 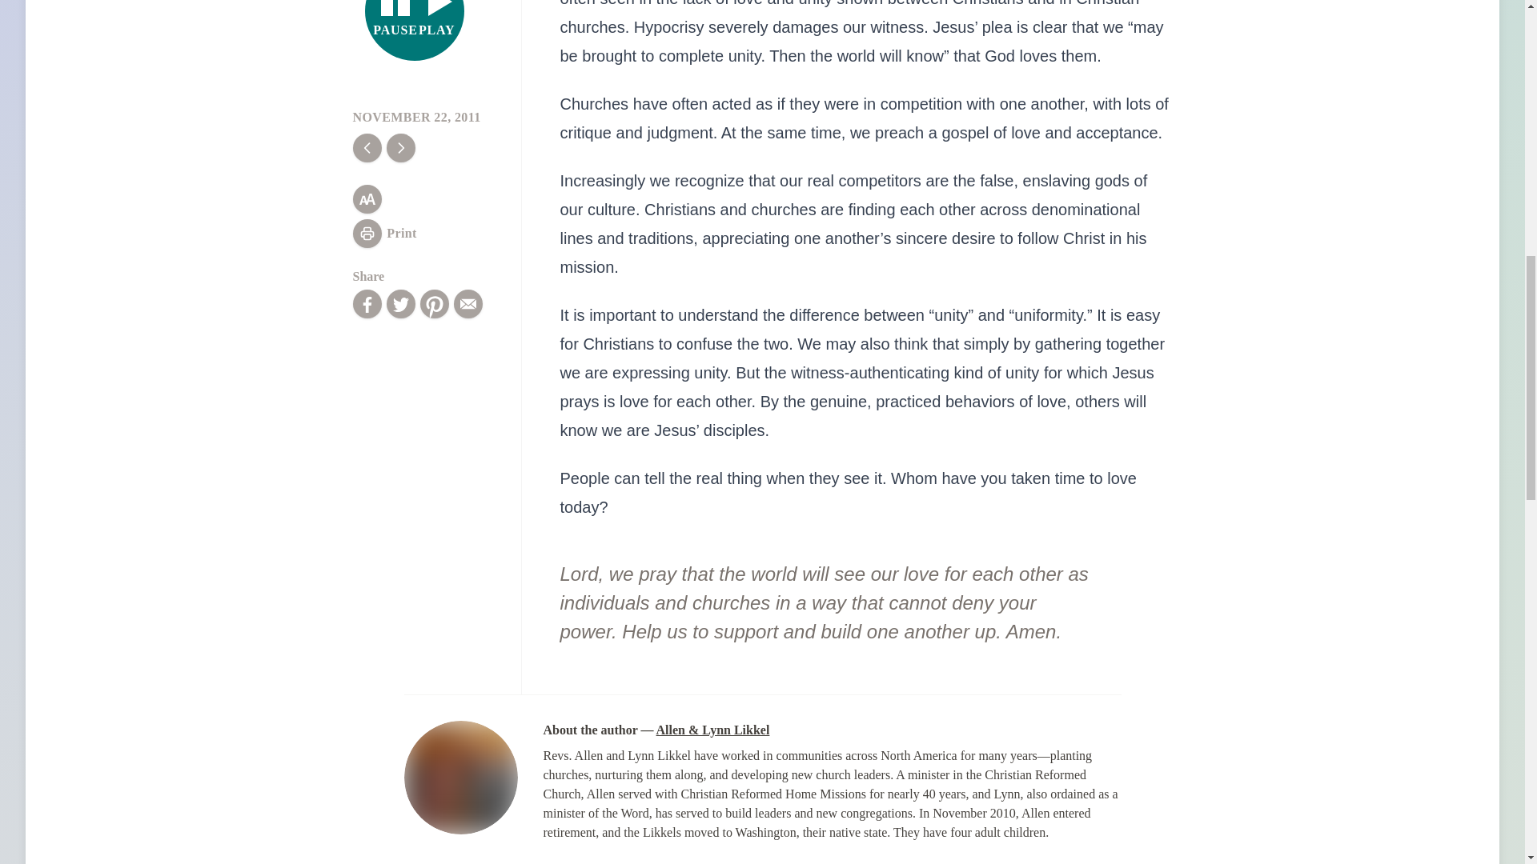 I want to click on Share by Email, so click(x=468, y=304).